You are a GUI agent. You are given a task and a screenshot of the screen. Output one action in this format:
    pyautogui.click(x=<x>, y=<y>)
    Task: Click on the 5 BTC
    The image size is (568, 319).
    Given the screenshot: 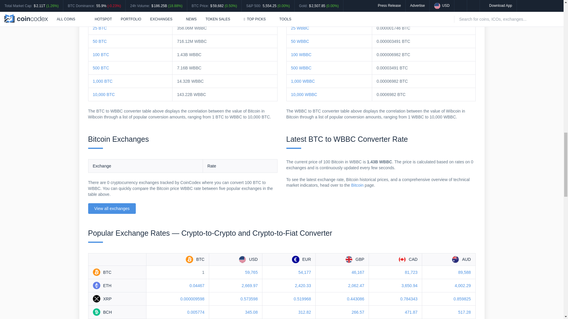 What is the action you would take?
    pyautogui.click(x=99, y=2)
    